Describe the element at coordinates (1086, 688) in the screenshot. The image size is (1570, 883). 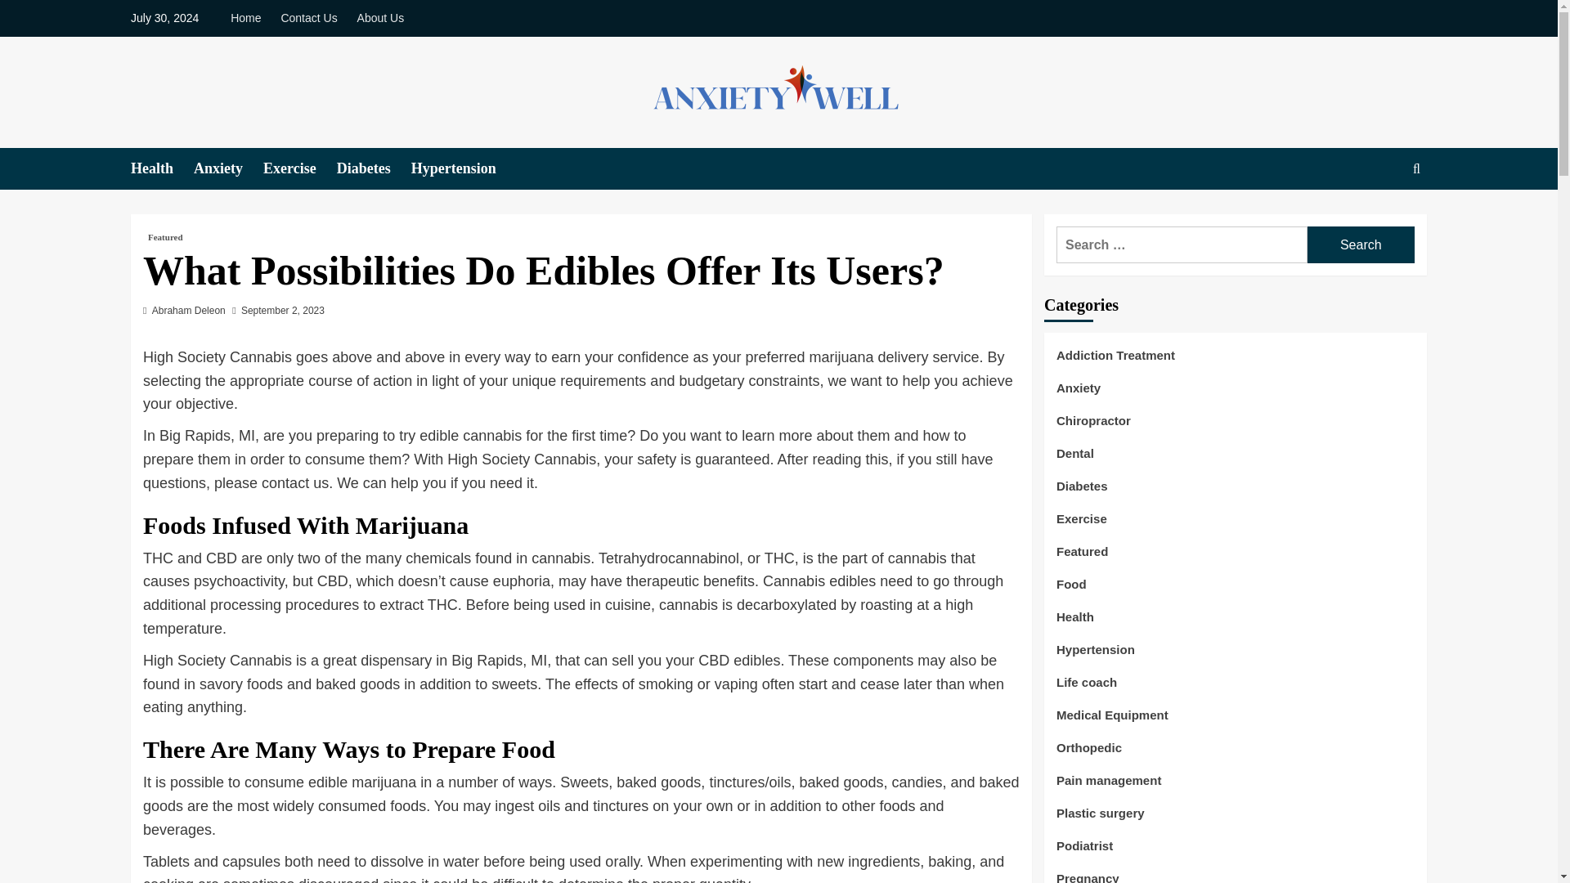
I see `Life coach` at that location.